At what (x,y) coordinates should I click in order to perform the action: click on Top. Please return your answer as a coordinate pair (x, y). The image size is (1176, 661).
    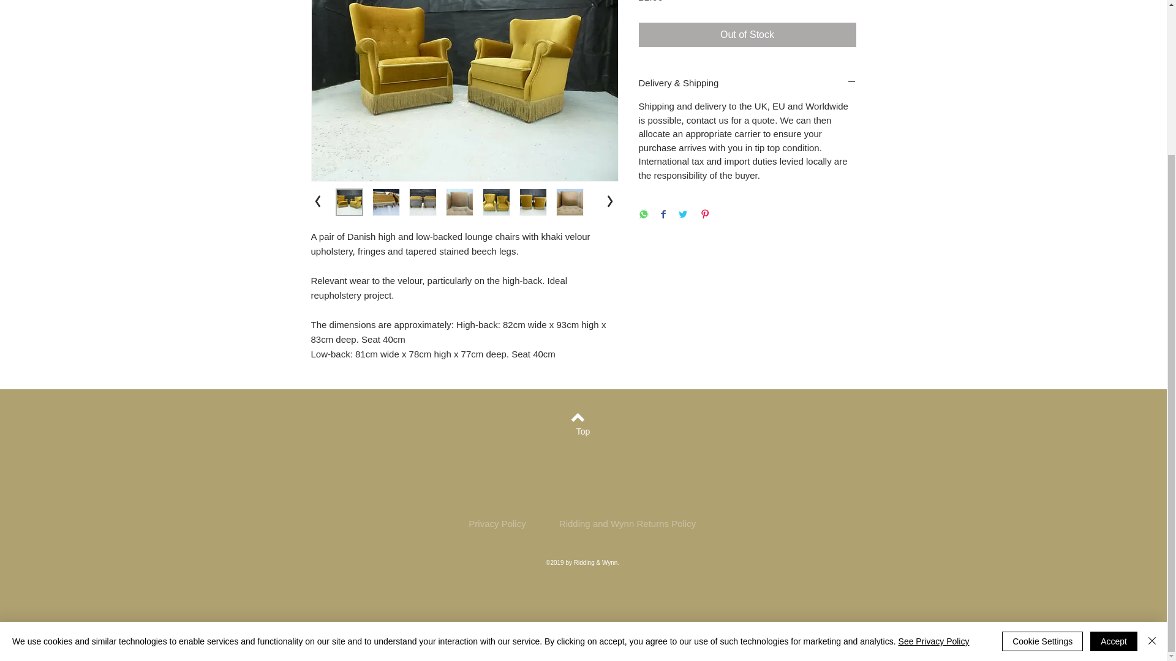
    Looking at the image, I should click on (582, 432).